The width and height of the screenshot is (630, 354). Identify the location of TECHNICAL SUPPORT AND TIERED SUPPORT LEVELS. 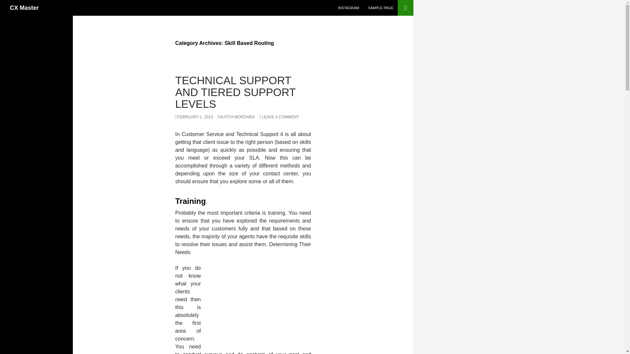
(235, 92).